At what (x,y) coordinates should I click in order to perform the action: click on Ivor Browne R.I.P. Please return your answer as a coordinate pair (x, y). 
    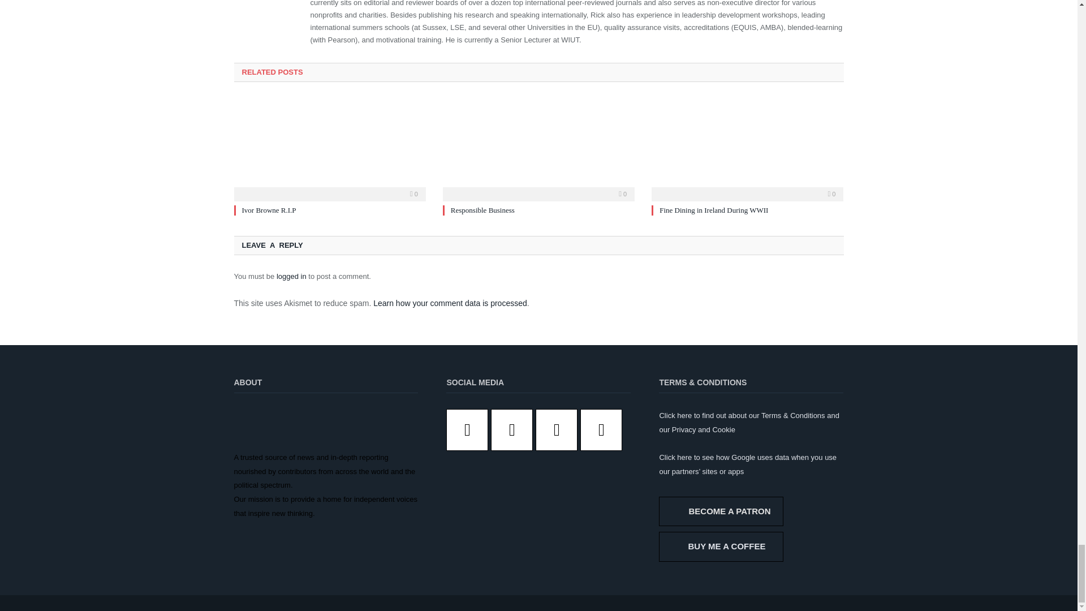
    Looking at the image, I should click on (269, 210).